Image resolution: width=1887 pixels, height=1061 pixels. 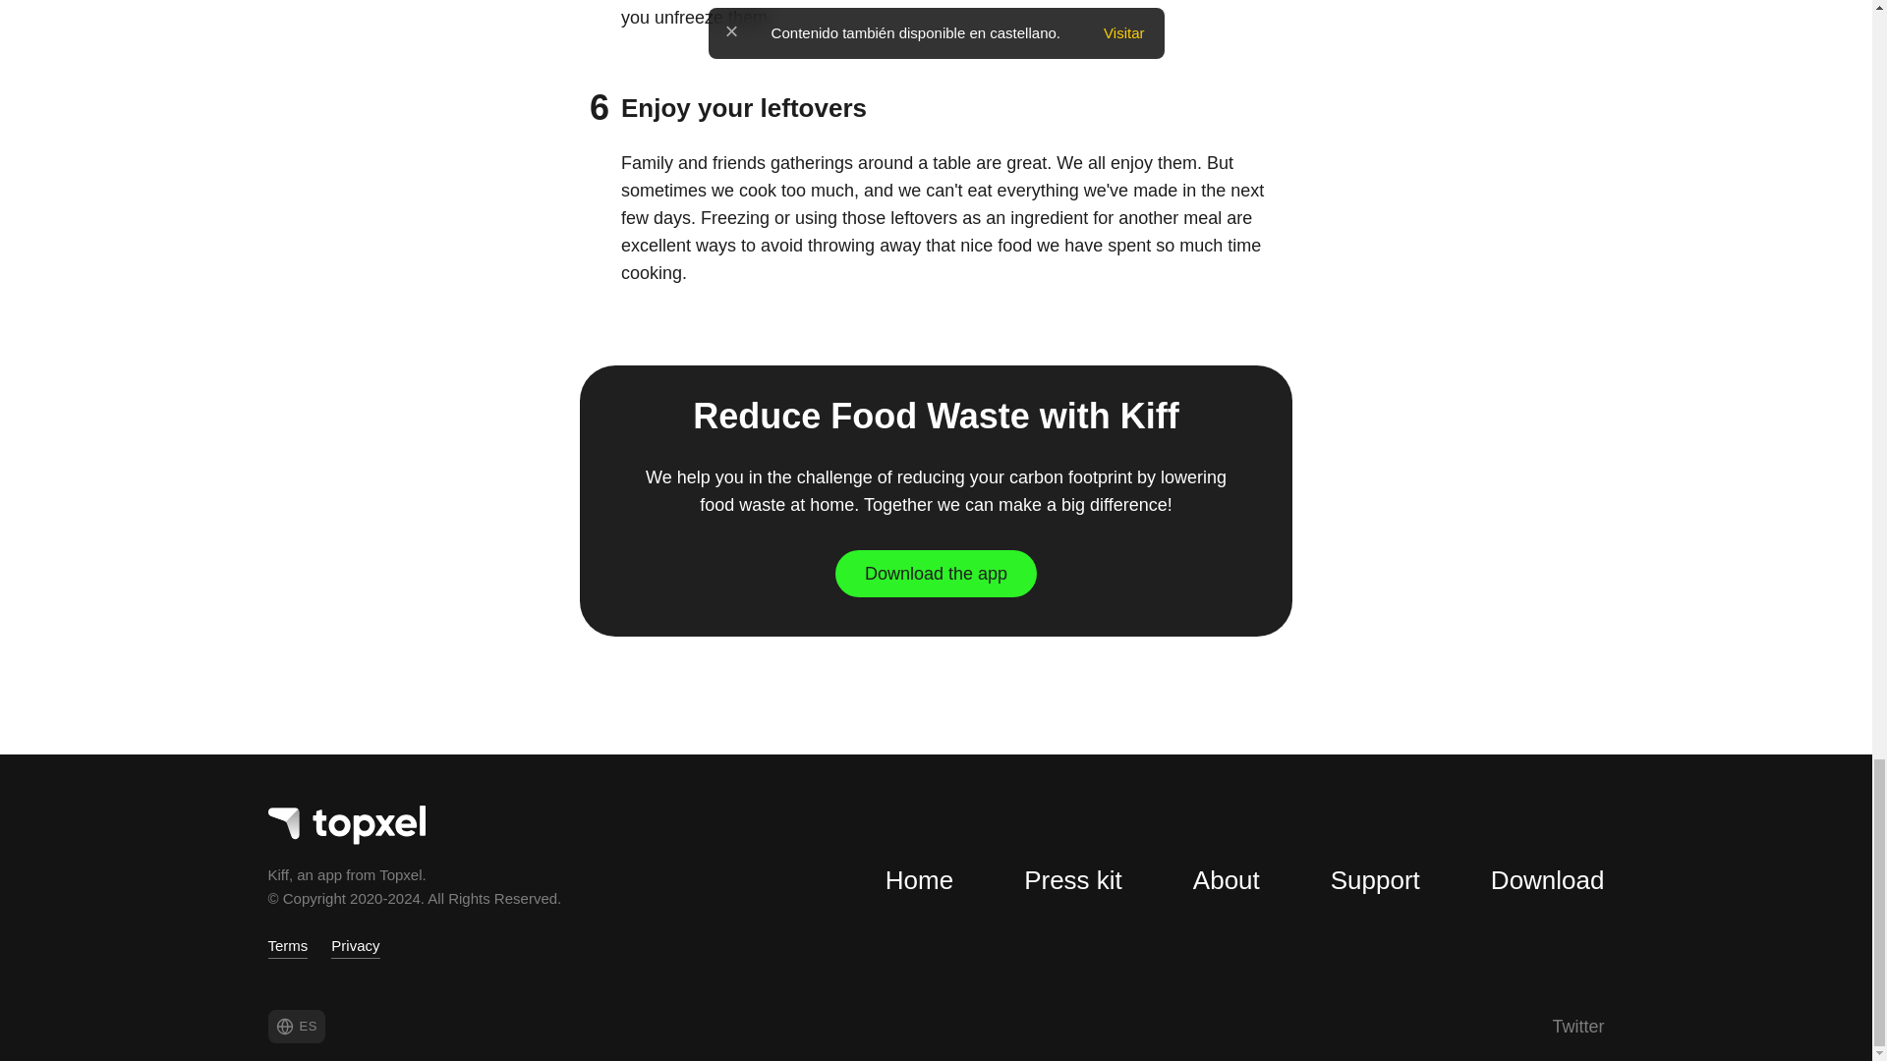 I want to click on Terms, so click(x=287, y=947).